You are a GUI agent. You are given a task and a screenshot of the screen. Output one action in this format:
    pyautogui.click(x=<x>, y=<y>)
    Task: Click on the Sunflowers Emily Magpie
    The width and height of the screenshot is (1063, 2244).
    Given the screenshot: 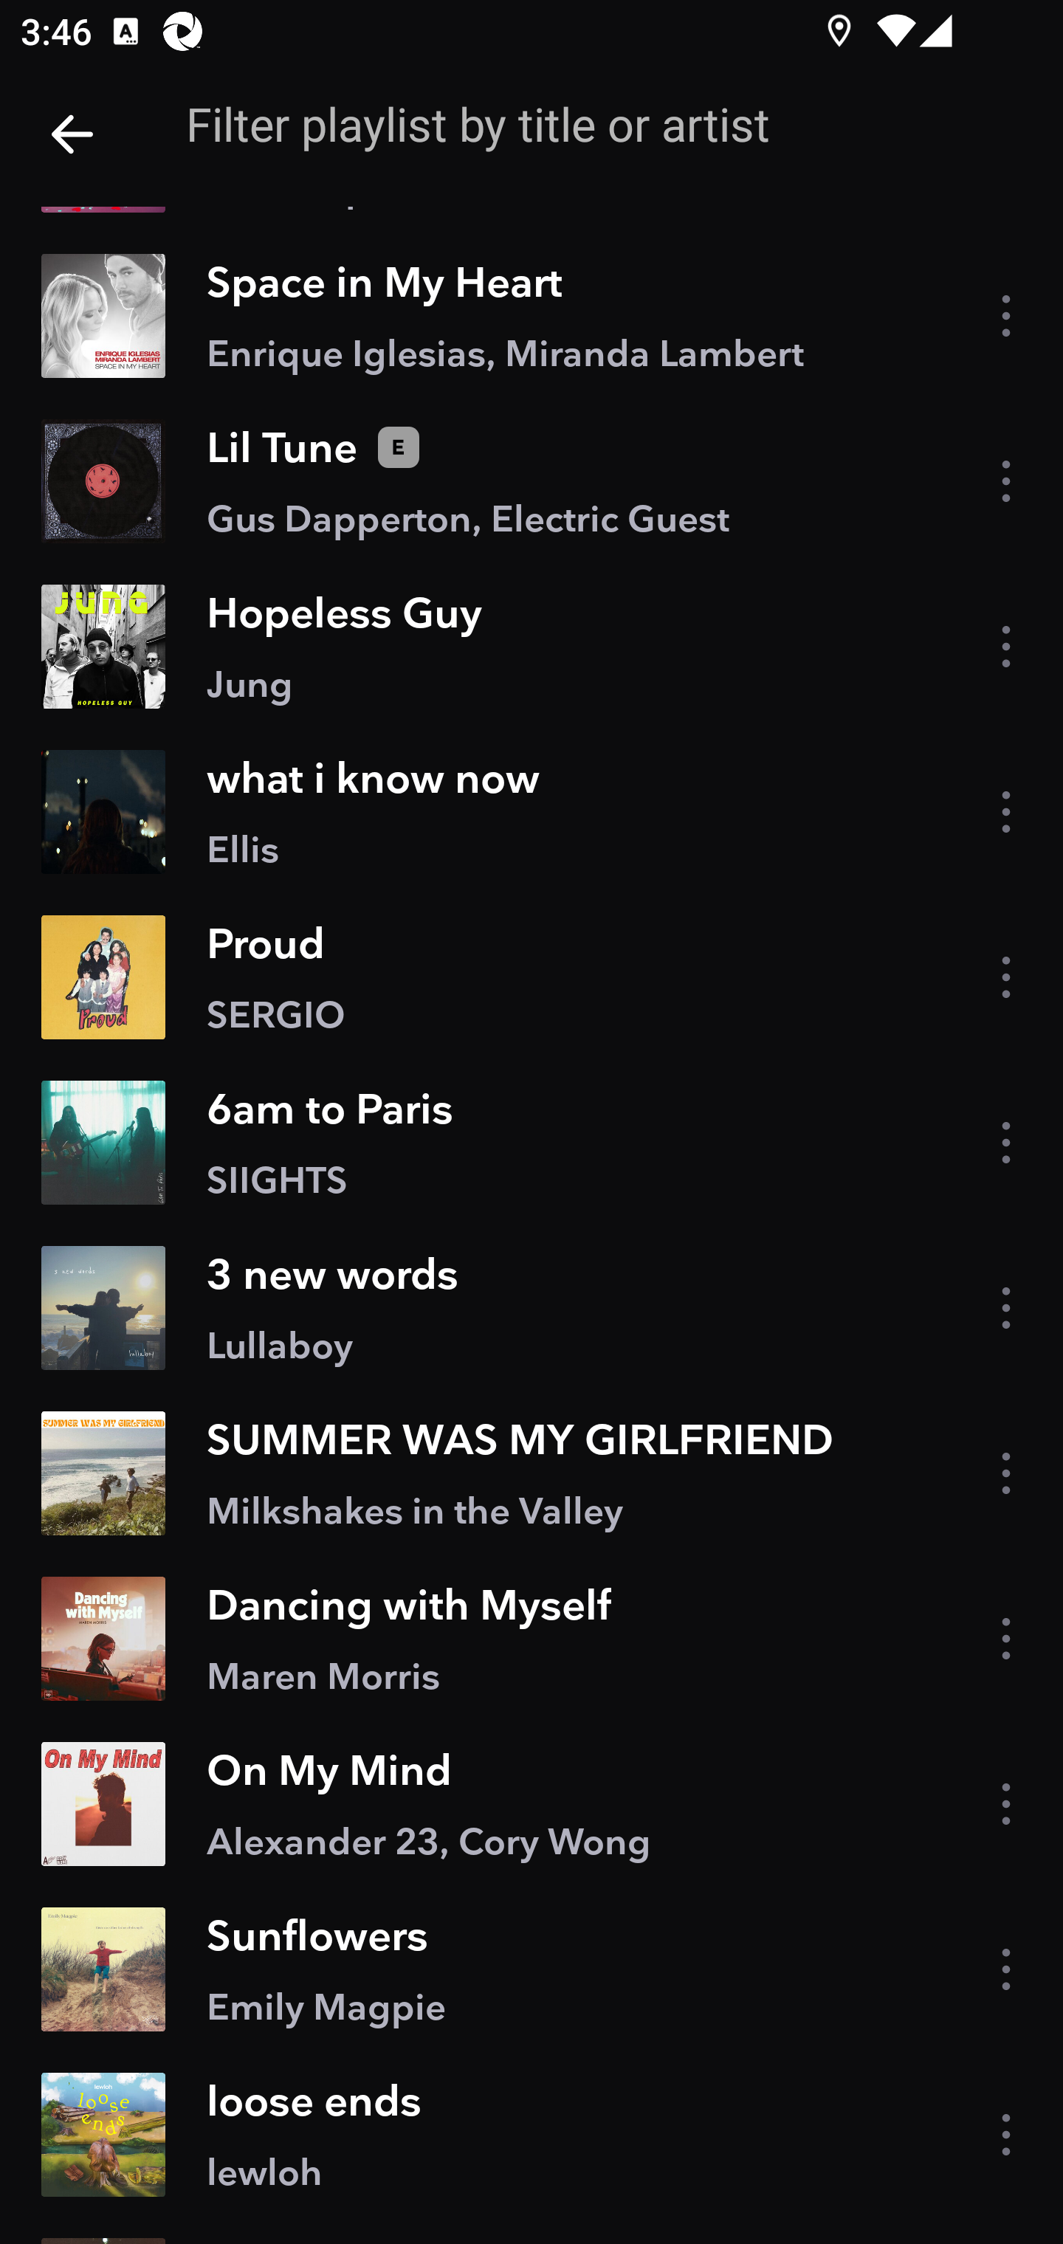 What is the action you would take?
    pyautogui.click(x=531, y=1969)
    